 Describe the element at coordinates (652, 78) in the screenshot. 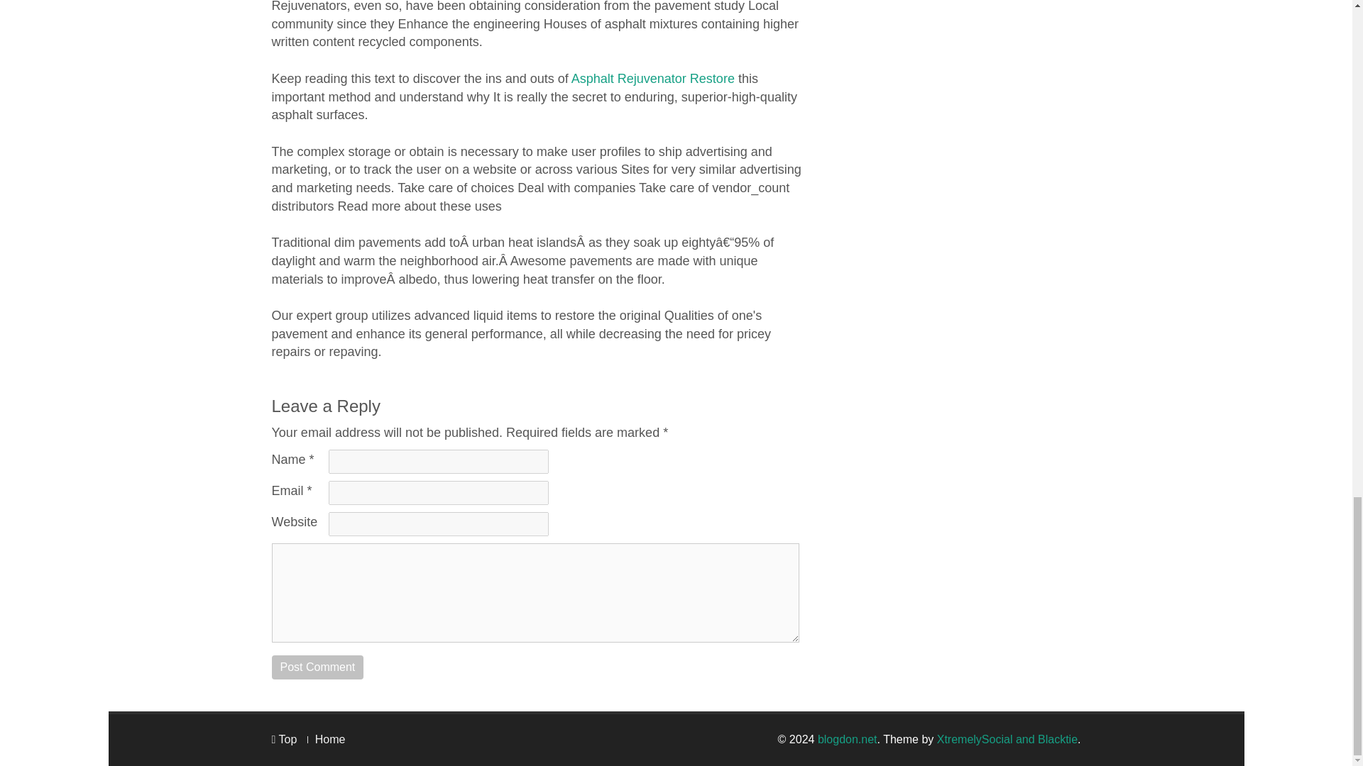

I see `Asphalt Rejuvenator Restore` at that location.